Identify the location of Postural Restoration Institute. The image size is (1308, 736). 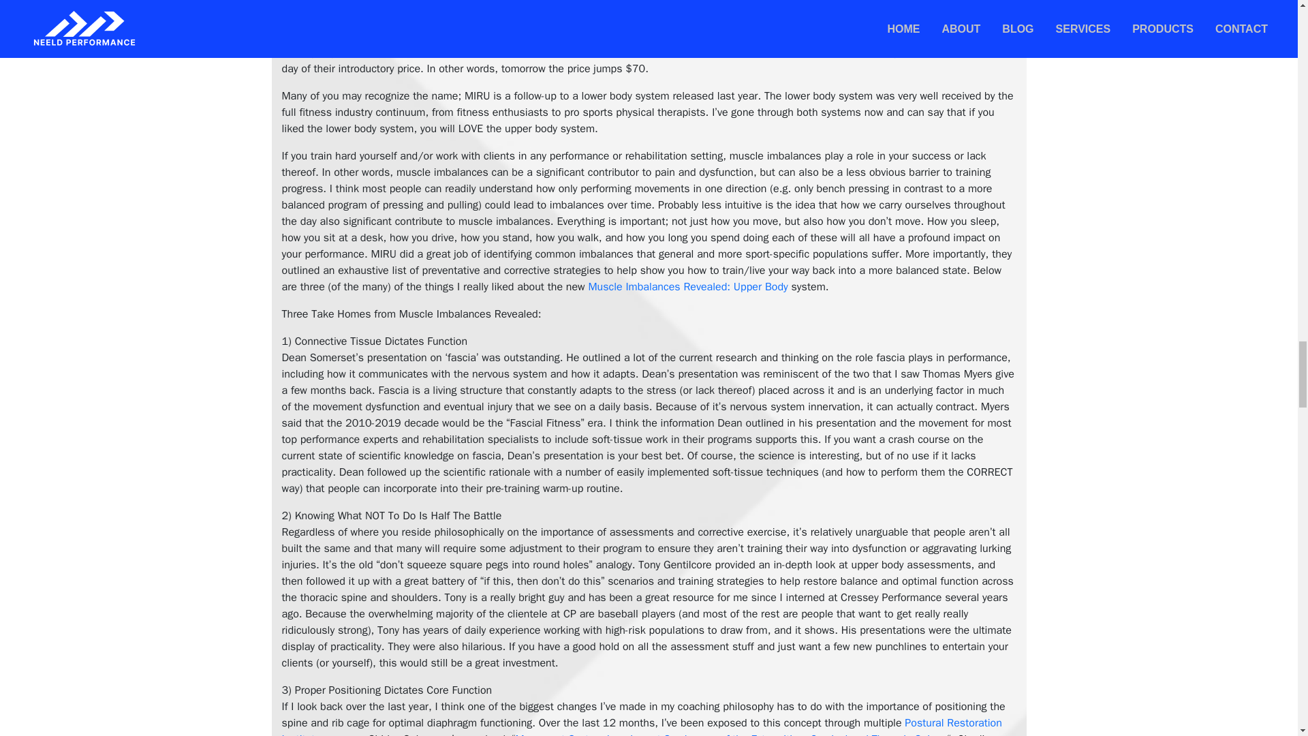
(642, 726).